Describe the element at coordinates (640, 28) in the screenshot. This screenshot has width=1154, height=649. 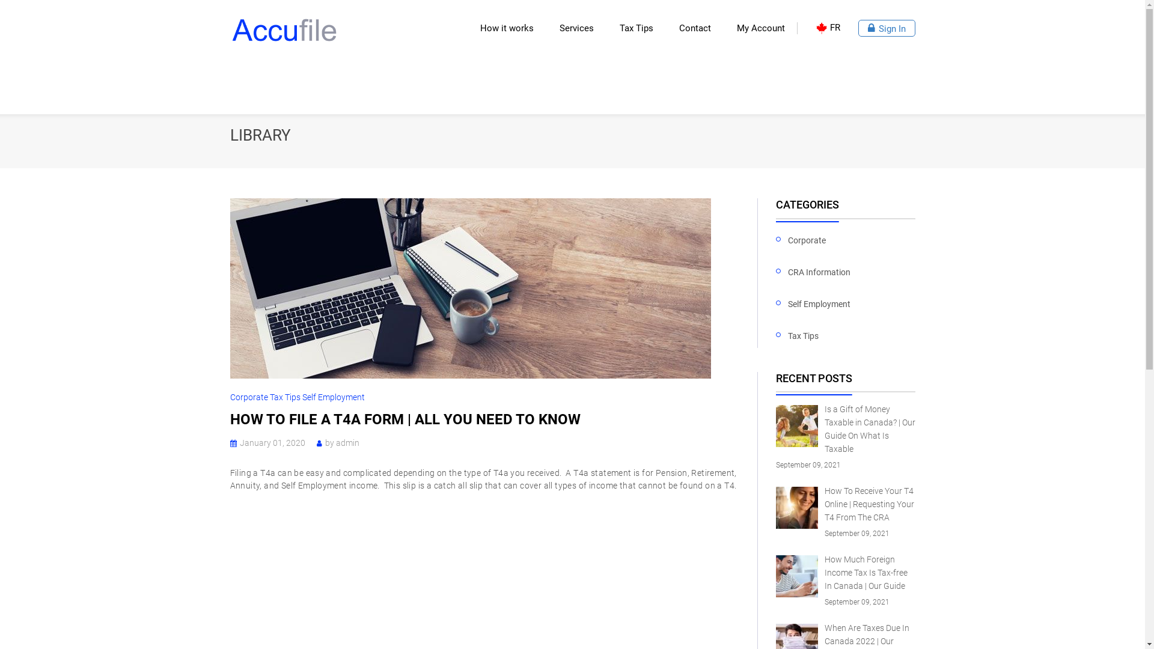
I see `Tax Tips` at that location.